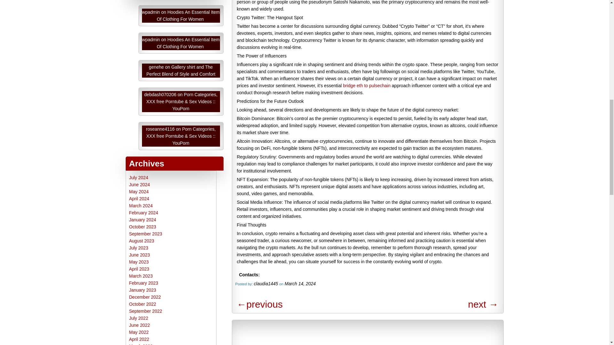 Image resolution: width=614 pixels, height=345 pixels. What do you see at coordinates (160, 95) in the screenshot?
I see `debdash070206` at bounding box center [160, 95].